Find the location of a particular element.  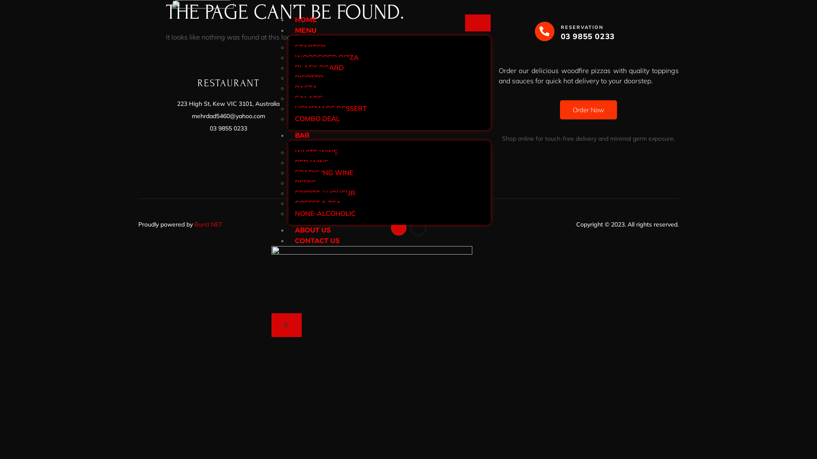

SALADS is located at coordinates (309, 98).